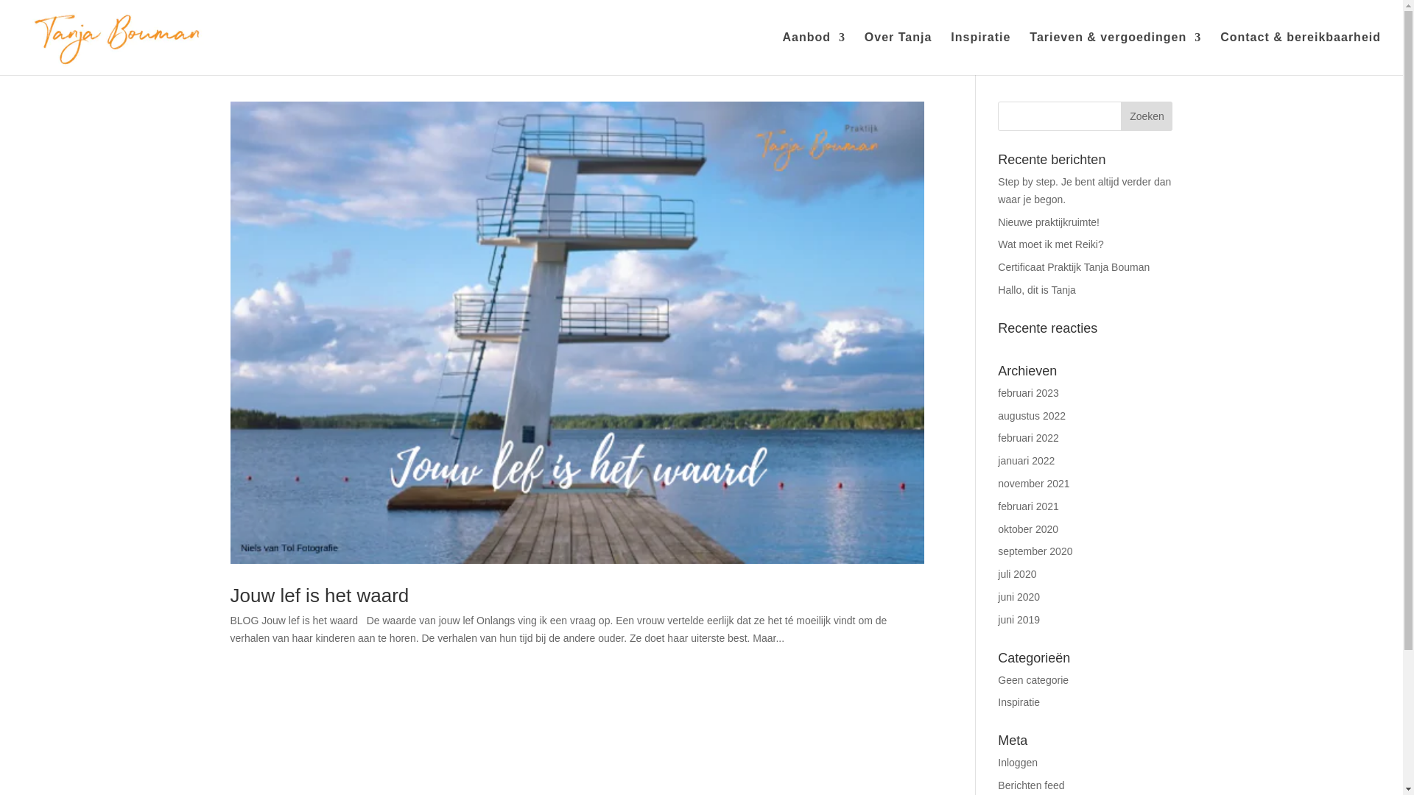 This screenshot has height=795, width=1414. Describe the element at coordinates (813, 53) in the screenshot. I see `Aanbod` at that location.